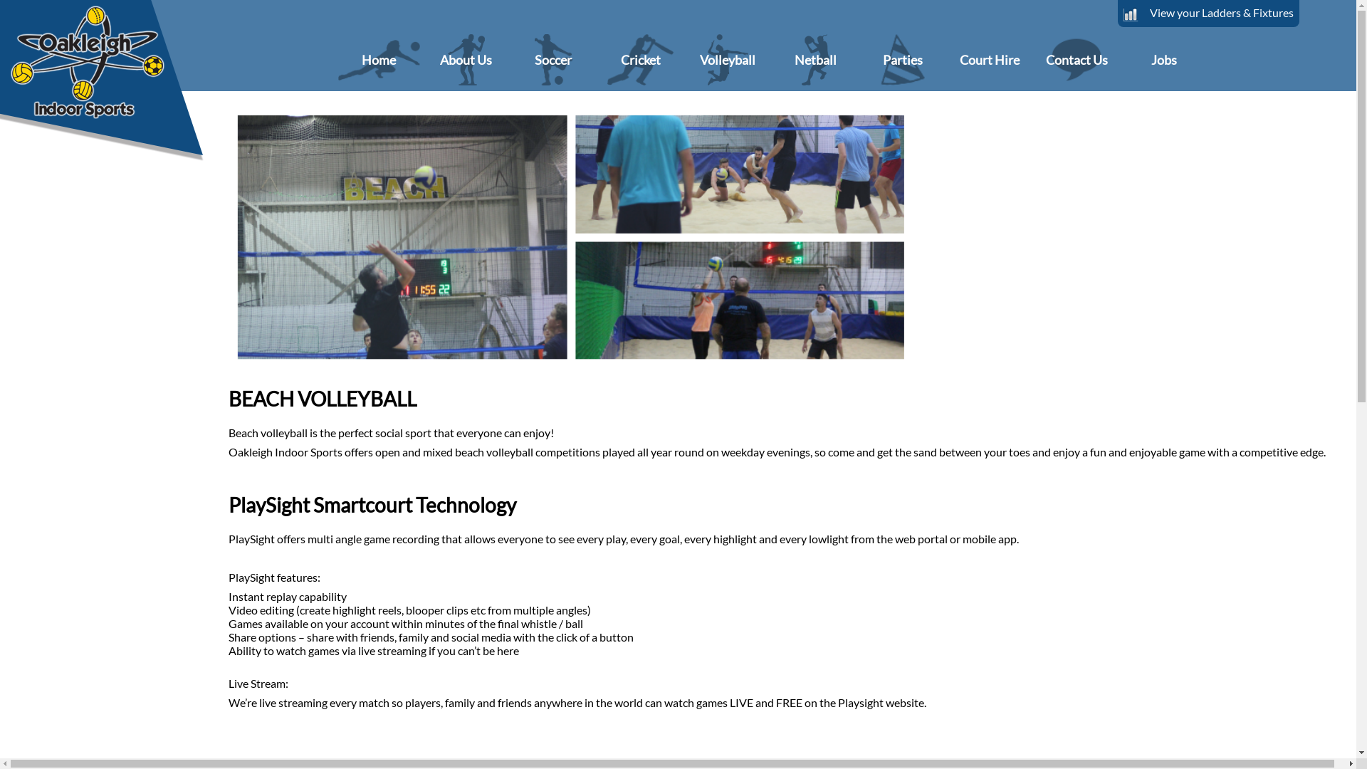 The width and height of the screenshot is (1367, 769). What do you see at coordinates (903, 60) in the screenshot?
I see `Parties` at bounding box center [903, 60].